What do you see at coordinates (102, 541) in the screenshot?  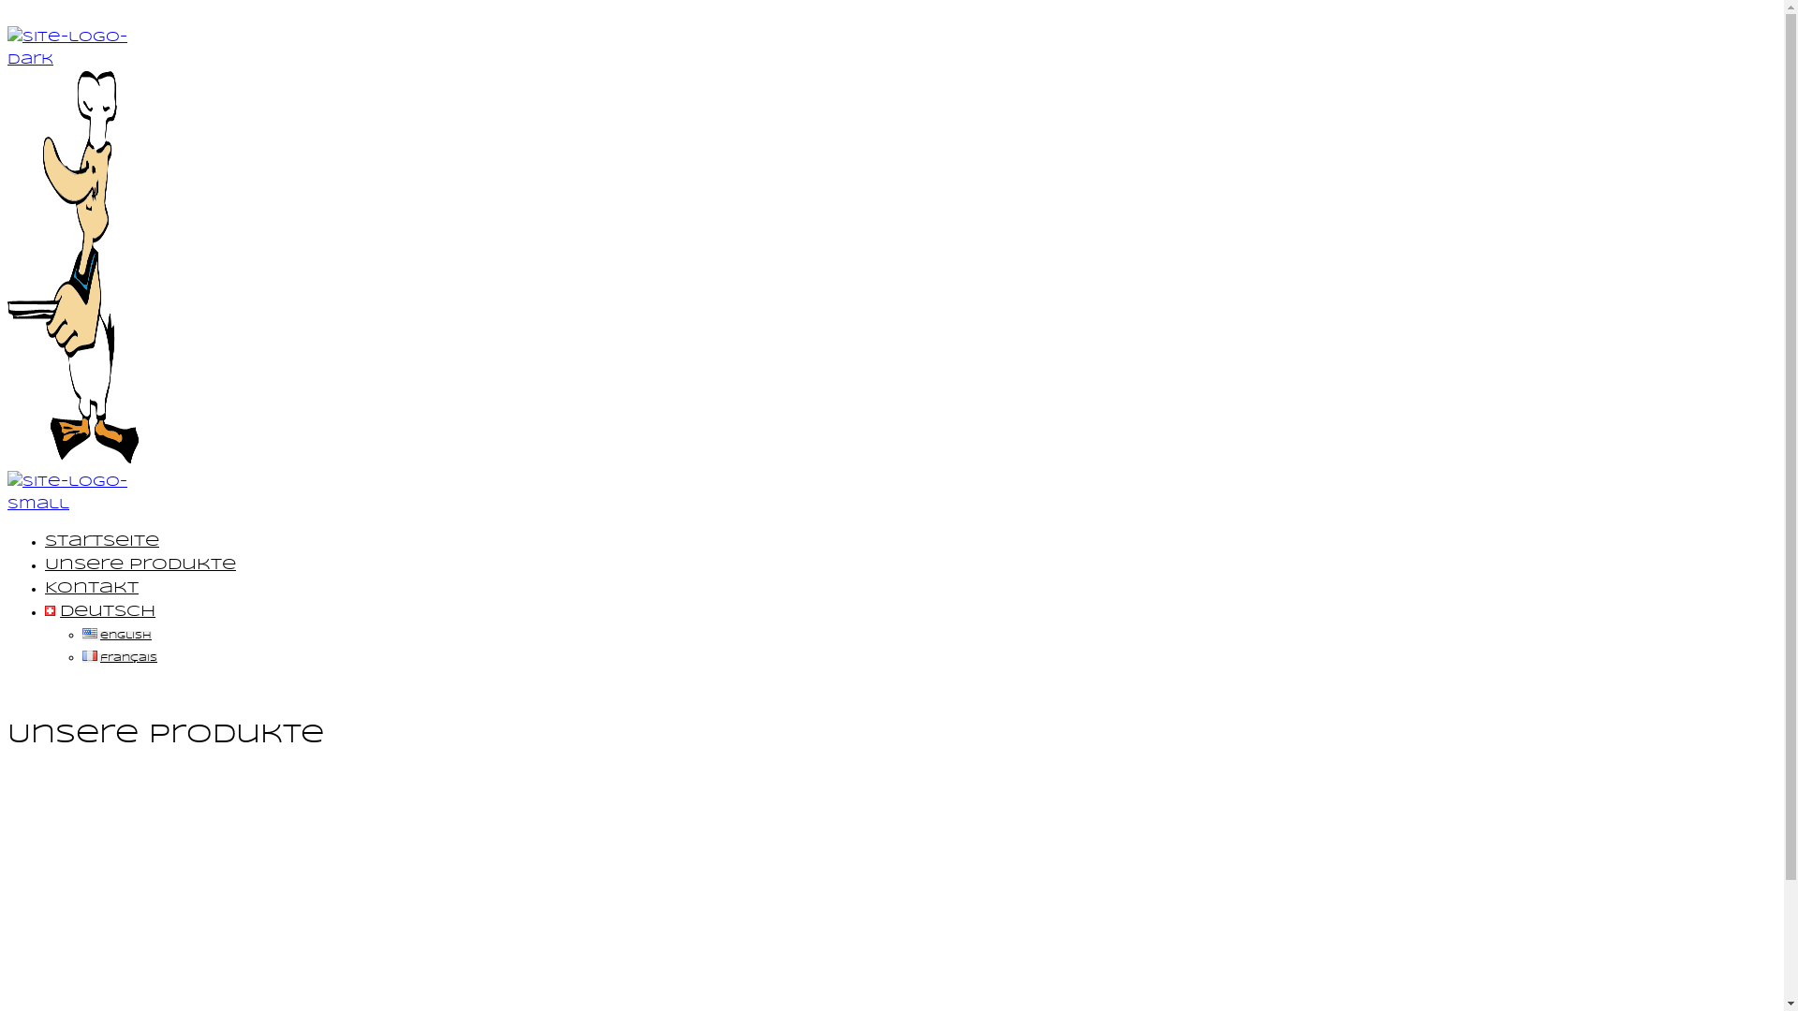 I see `Startseite` at bounding box center [102, 541].